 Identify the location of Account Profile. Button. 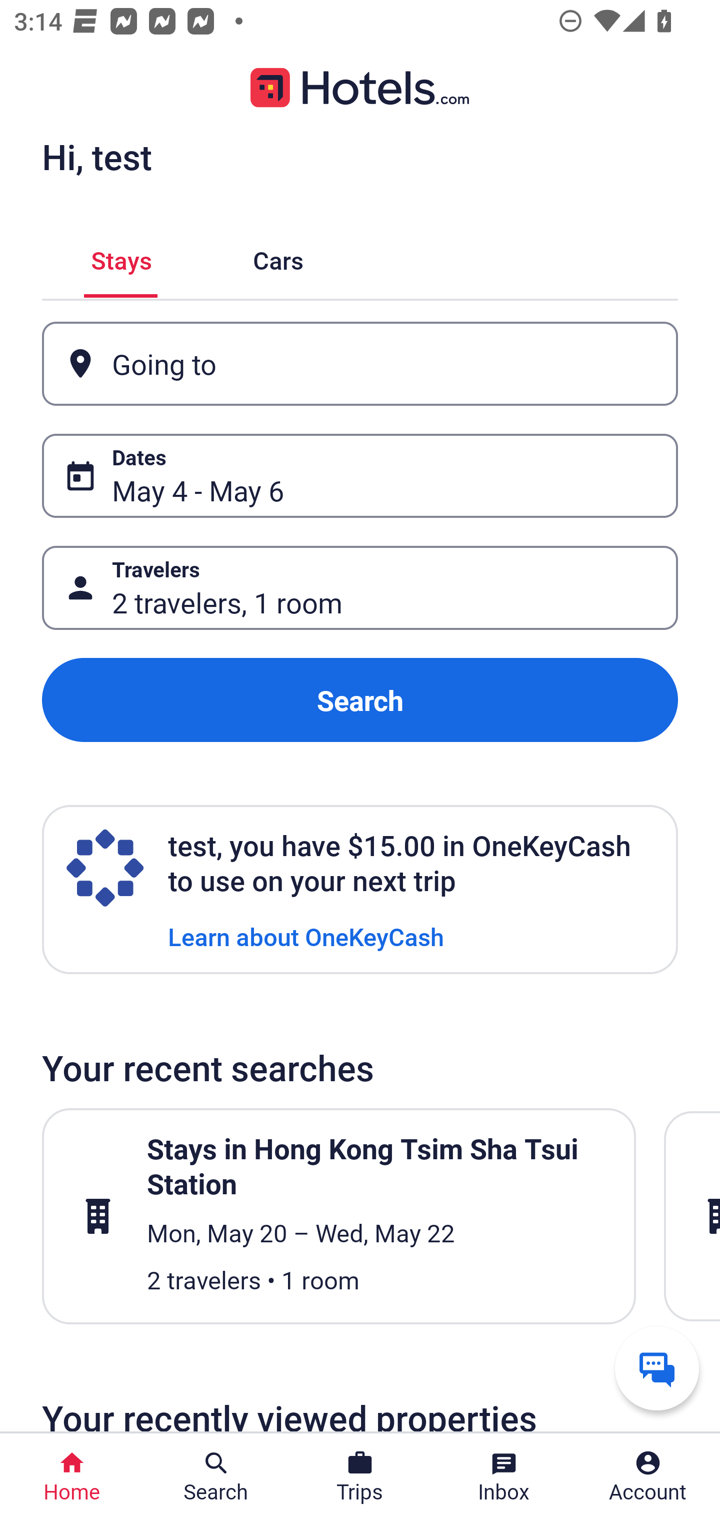
(648, 1477).